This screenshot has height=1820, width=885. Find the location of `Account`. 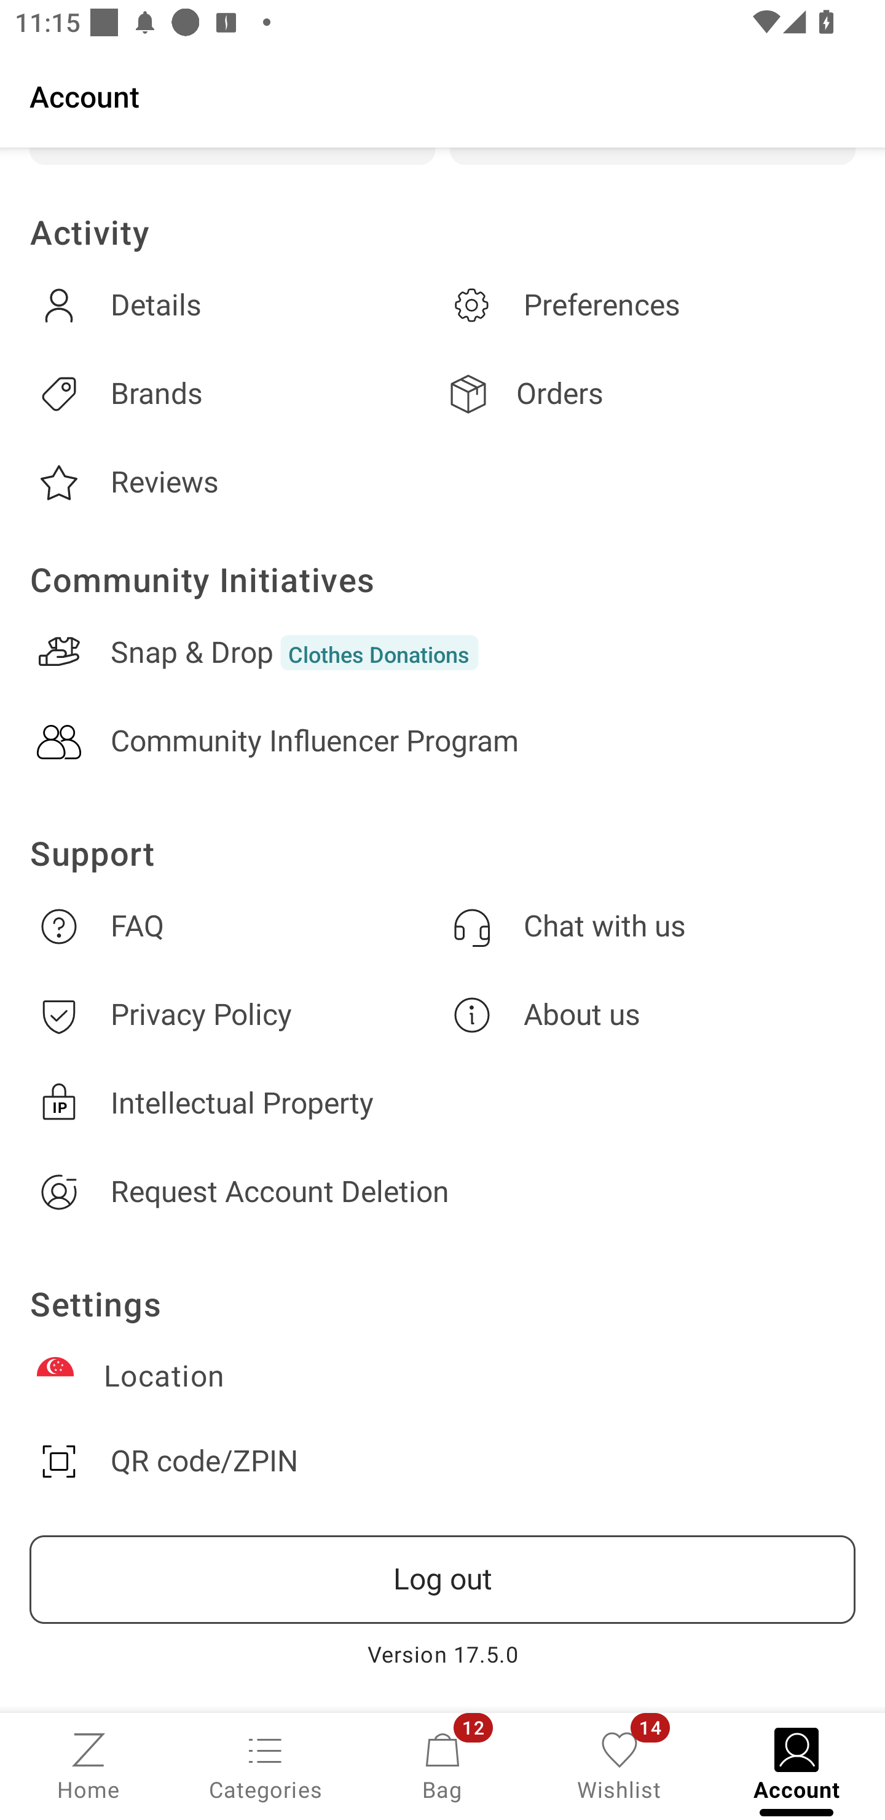

Account is located at coordinates (442, 95).